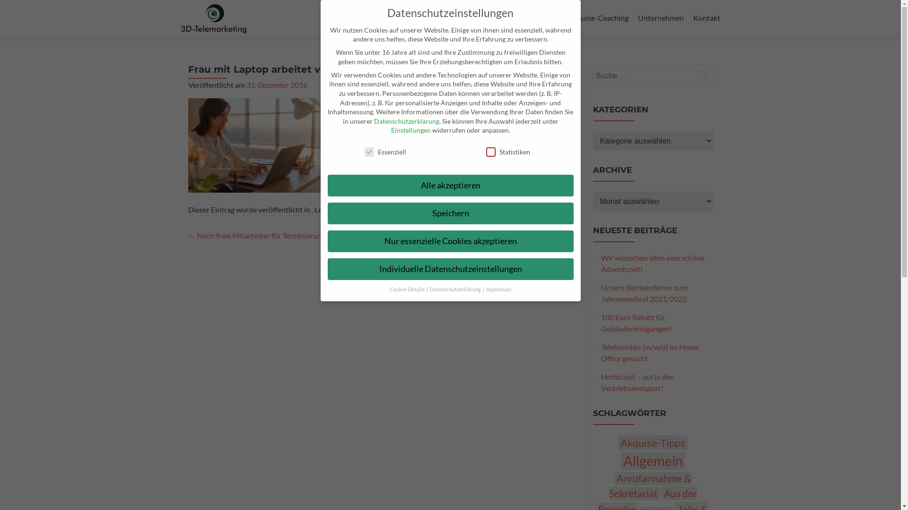 This screenshot has width=908, height=510. What do you see at coordinates (408, 289) in the screenshot?
I see `Cookie-Details` at bounding box center [408, 289].